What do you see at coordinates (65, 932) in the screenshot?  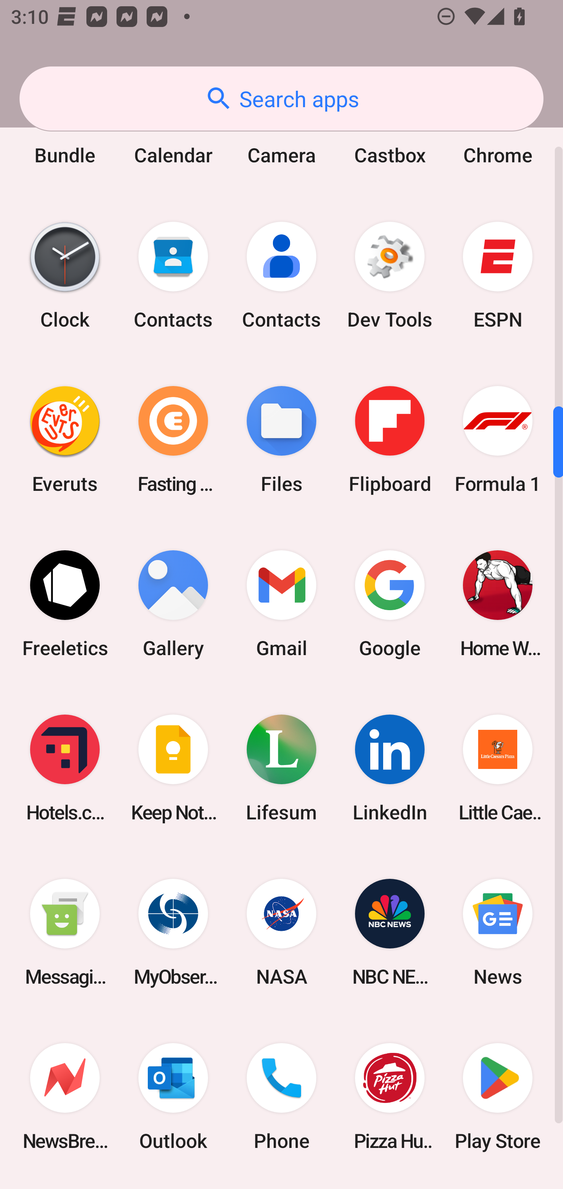 I see `Messaging` at bounding box center [65, 932].